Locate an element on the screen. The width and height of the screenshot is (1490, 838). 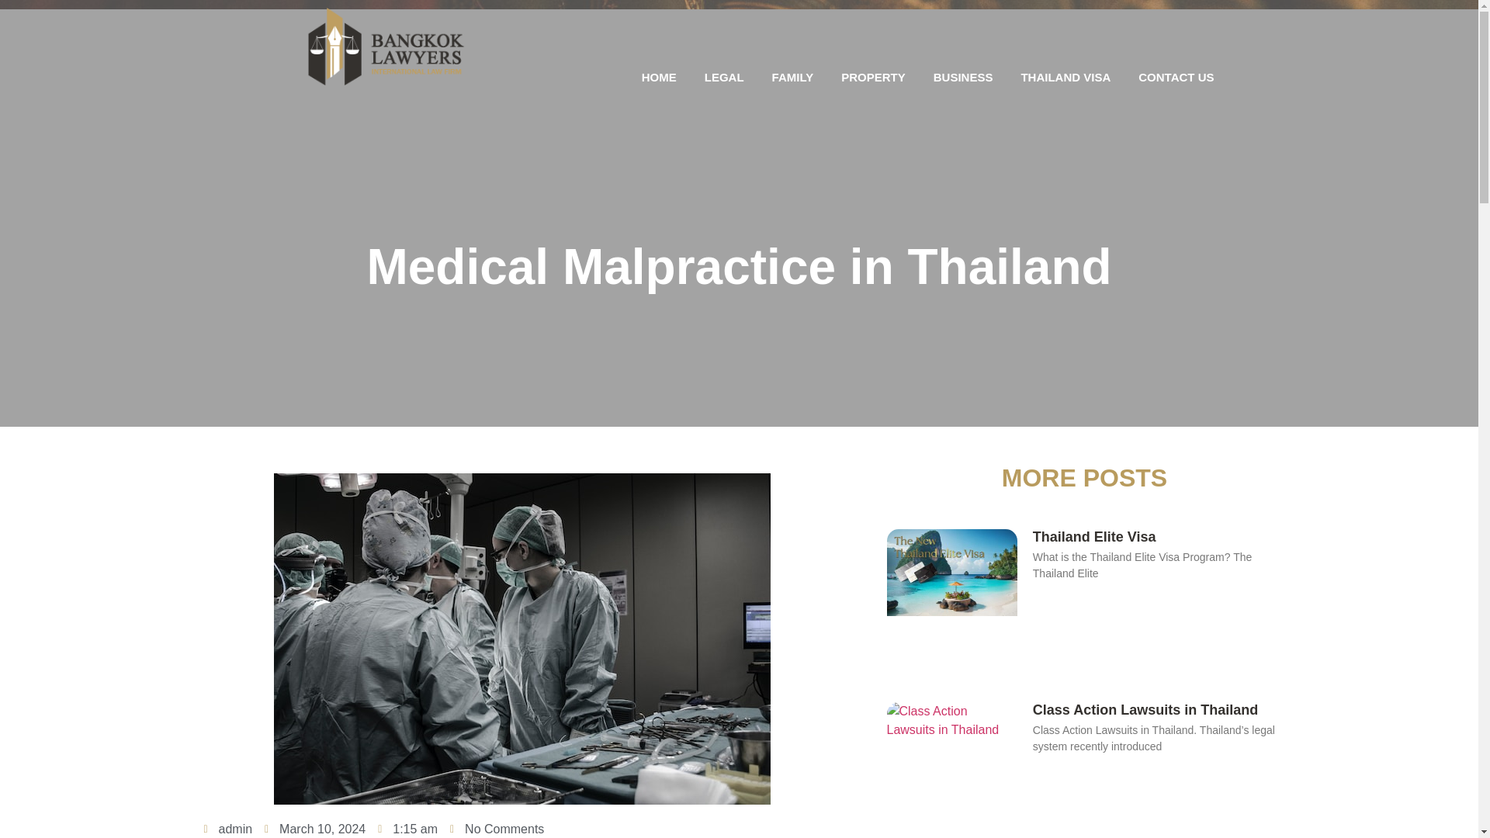
CONTACT US is located at coordinates (1176, 78).